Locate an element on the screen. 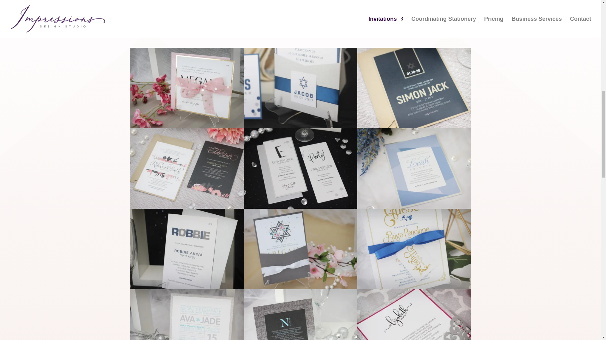 This screenshot has height=340, width=606. WORDING INSPIRATION is located at coordinates (178, 24).